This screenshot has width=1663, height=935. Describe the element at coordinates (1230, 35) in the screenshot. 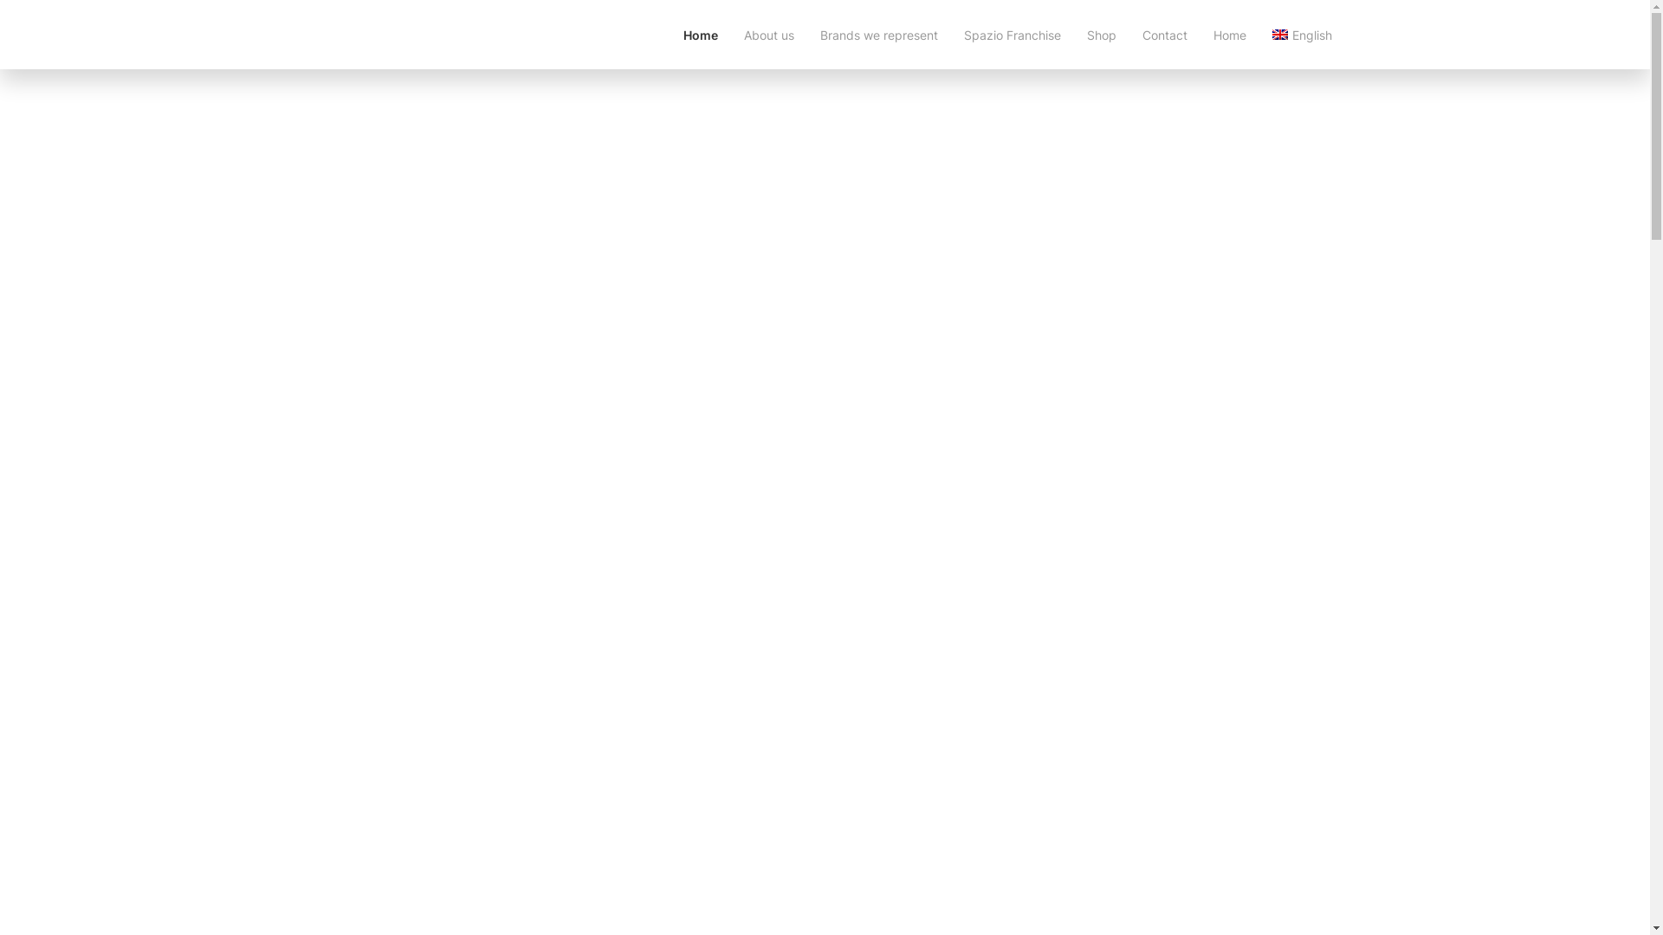

I see `Home` at that location.